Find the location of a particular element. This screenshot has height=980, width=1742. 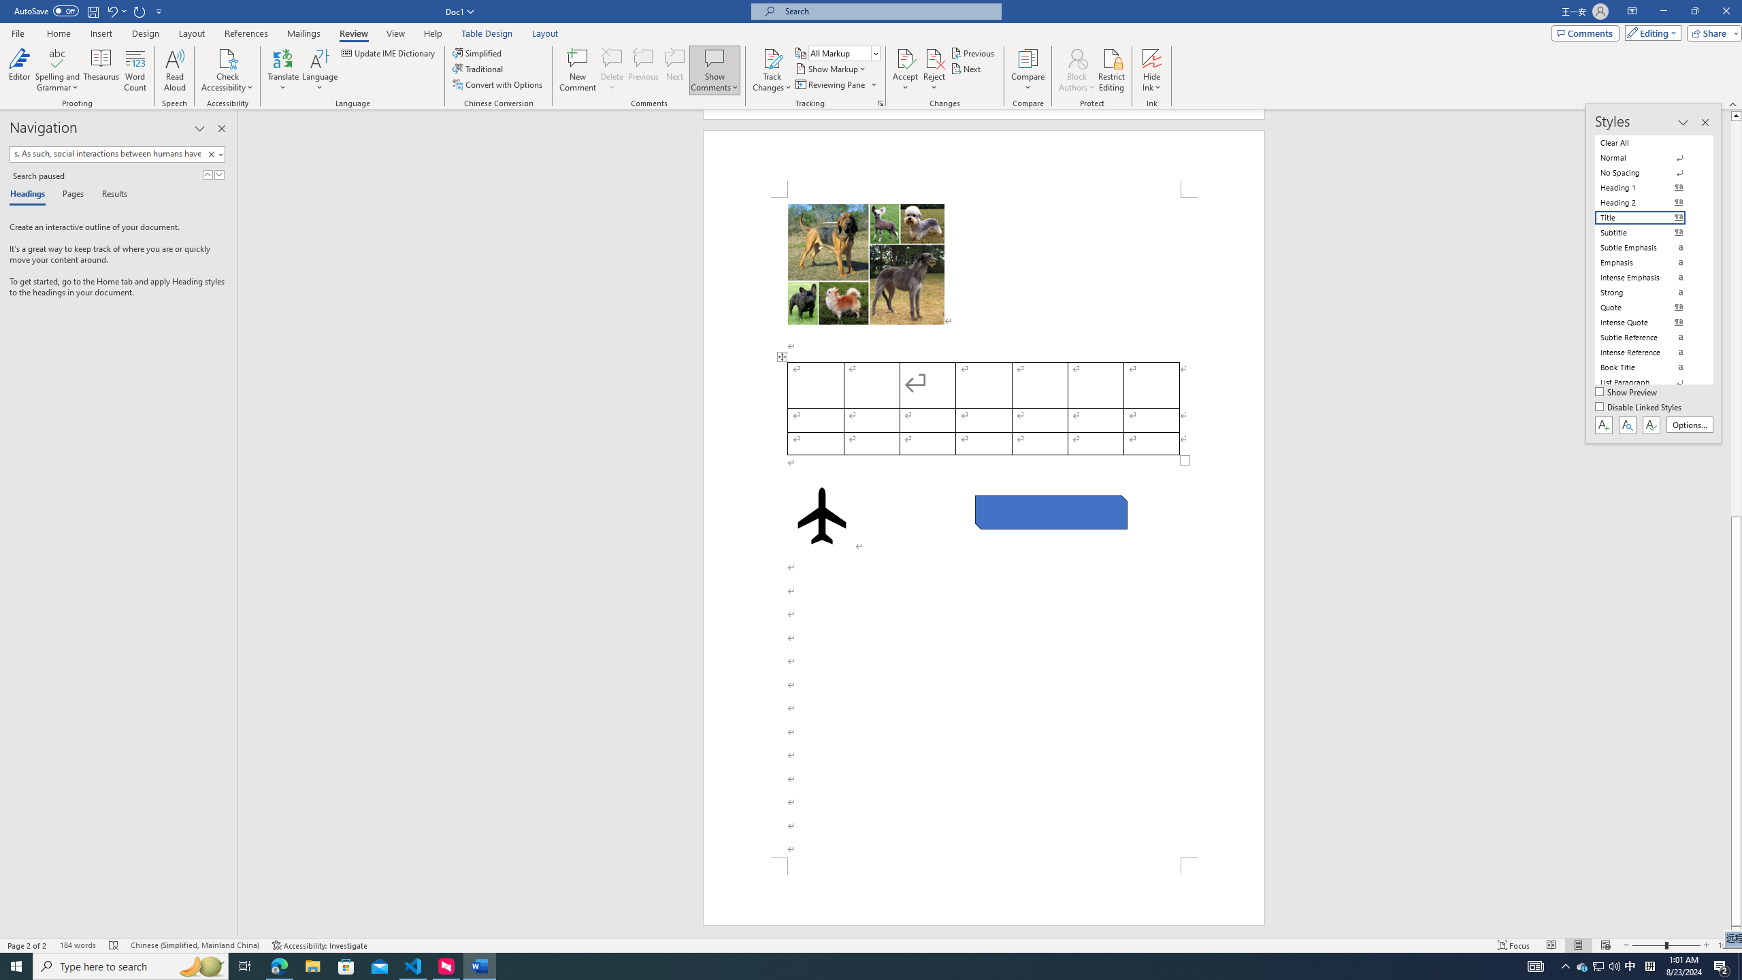

Intense Emphasis is located at coordinates (1648, 278).